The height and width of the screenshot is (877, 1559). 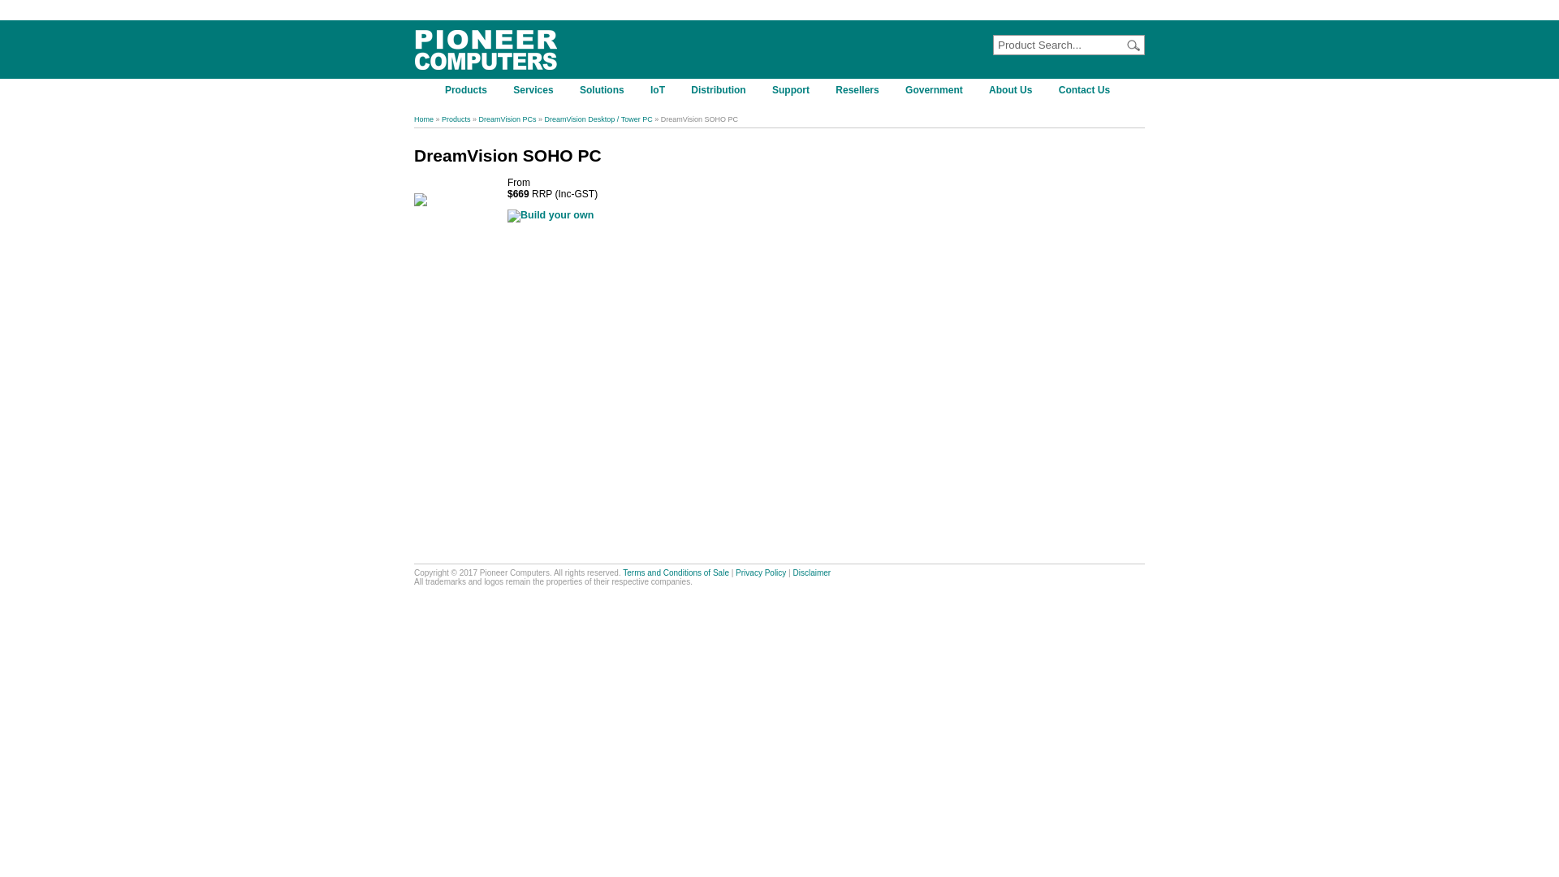 I want to click on Solutions, so click(x=604, y=89).